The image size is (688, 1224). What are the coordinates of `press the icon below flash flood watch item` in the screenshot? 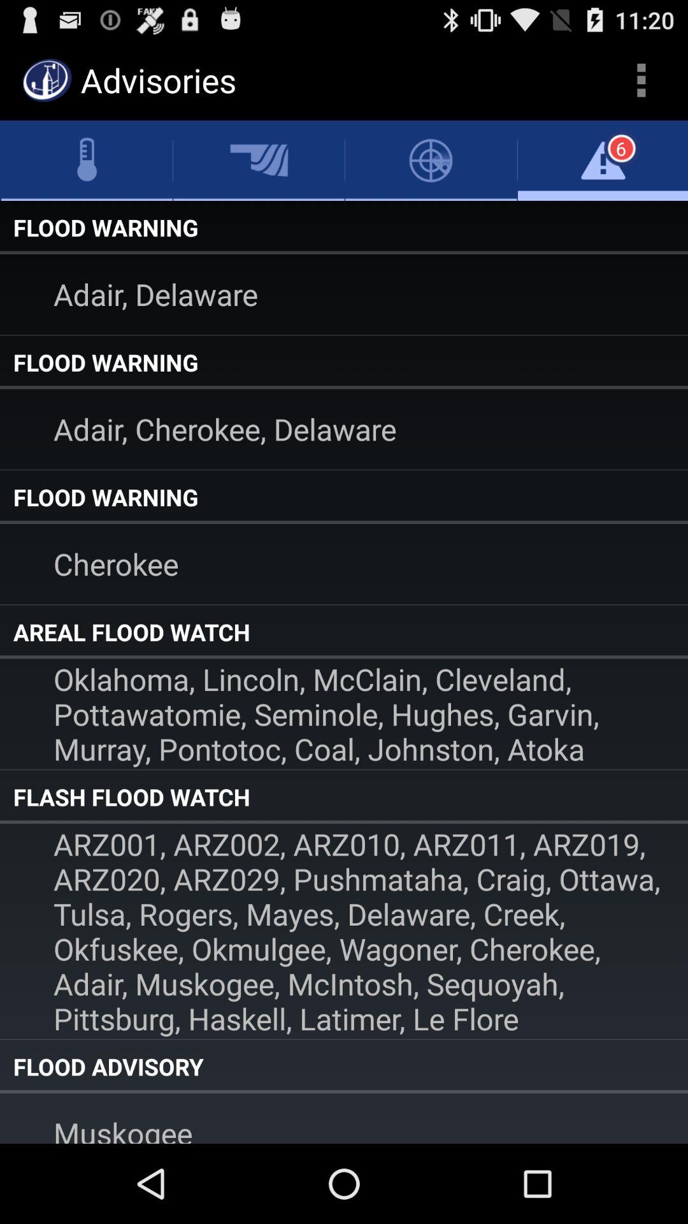 It's located at (344, 931).